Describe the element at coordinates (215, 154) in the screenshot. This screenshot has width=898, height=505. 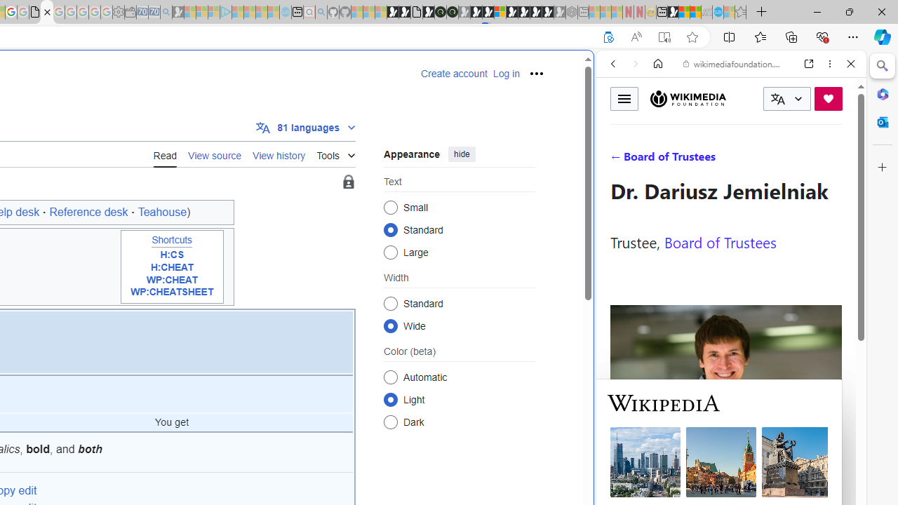
I see `View source` at that location.